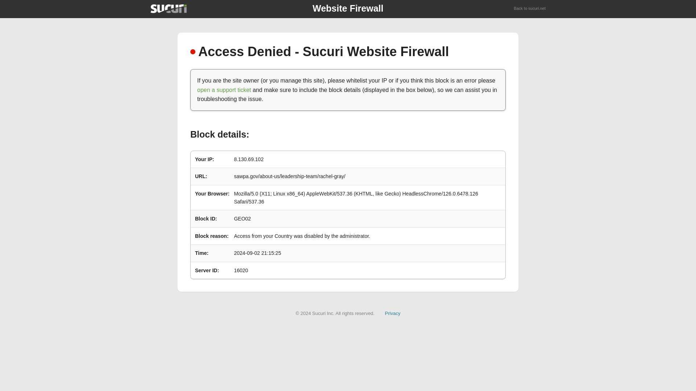 The width and height of the screenshot is (696, 391). What do you see at coordinates (530, 9) in the screenshot?
I see `Back to sucuri.net` at bounding box center [530, 9].